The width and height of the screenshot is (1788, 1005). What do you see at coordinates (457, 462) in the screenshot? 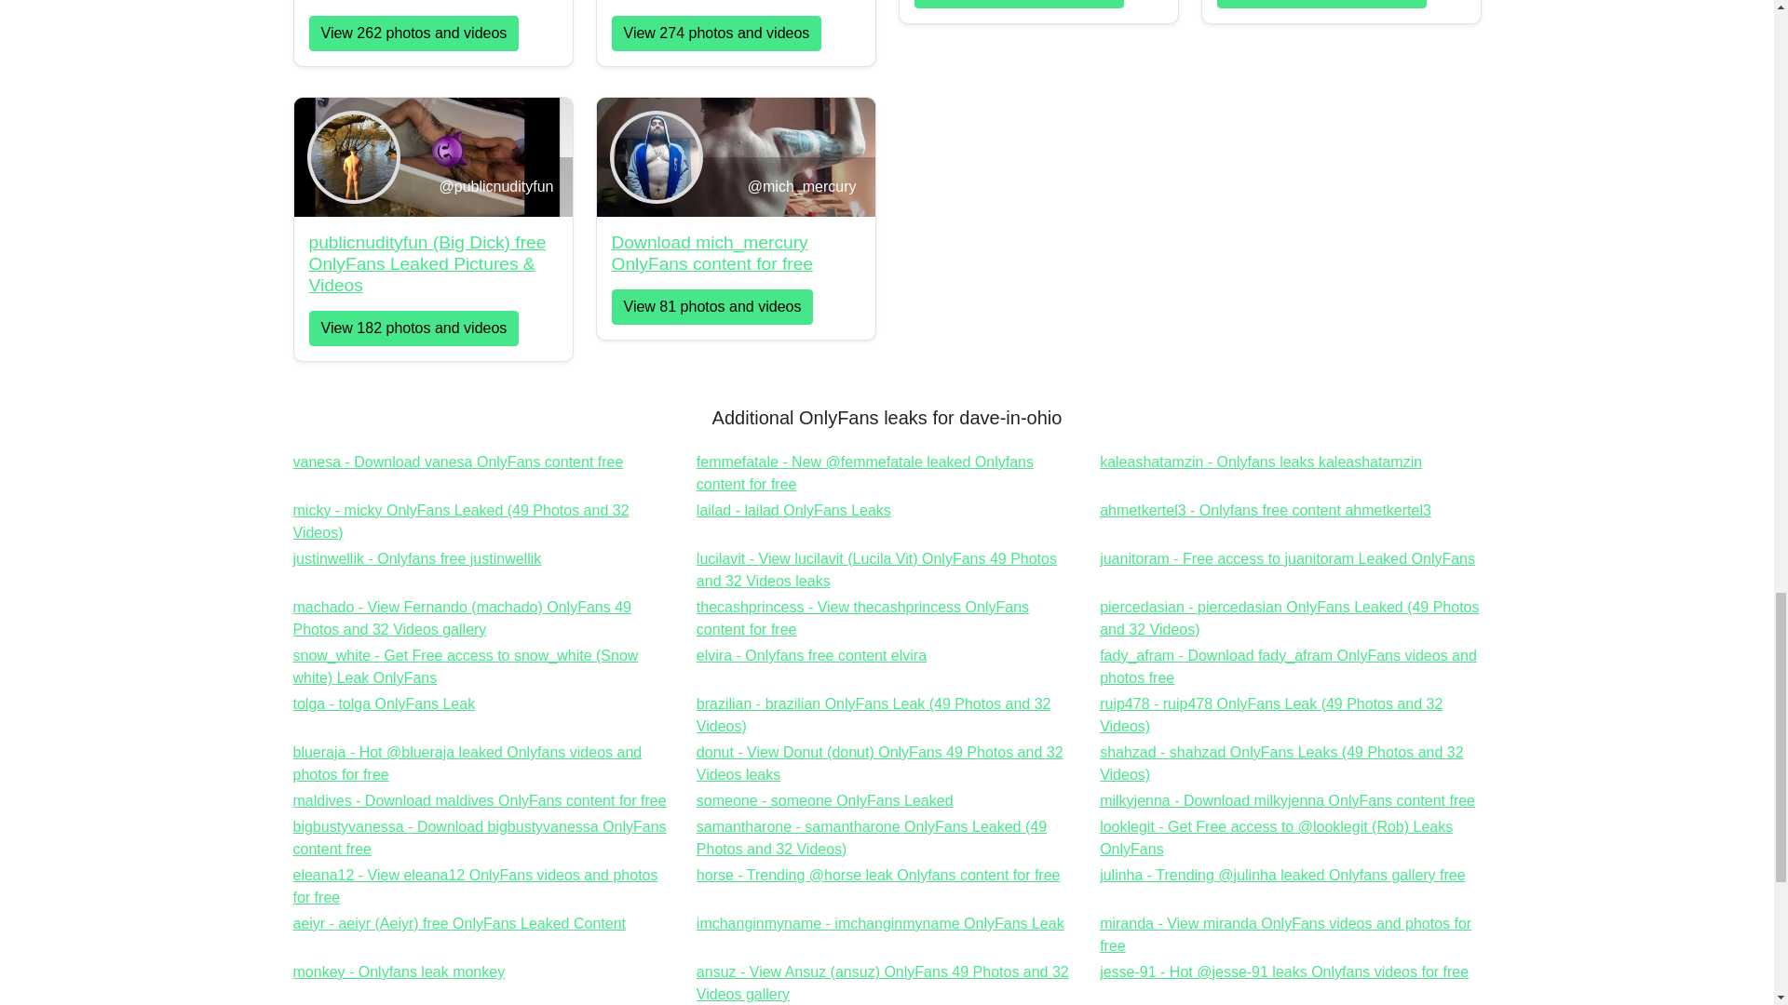
I see `kaleashatamzin - Onlyfans leaks kaleashatamzin` at bounding box center [457, 462].